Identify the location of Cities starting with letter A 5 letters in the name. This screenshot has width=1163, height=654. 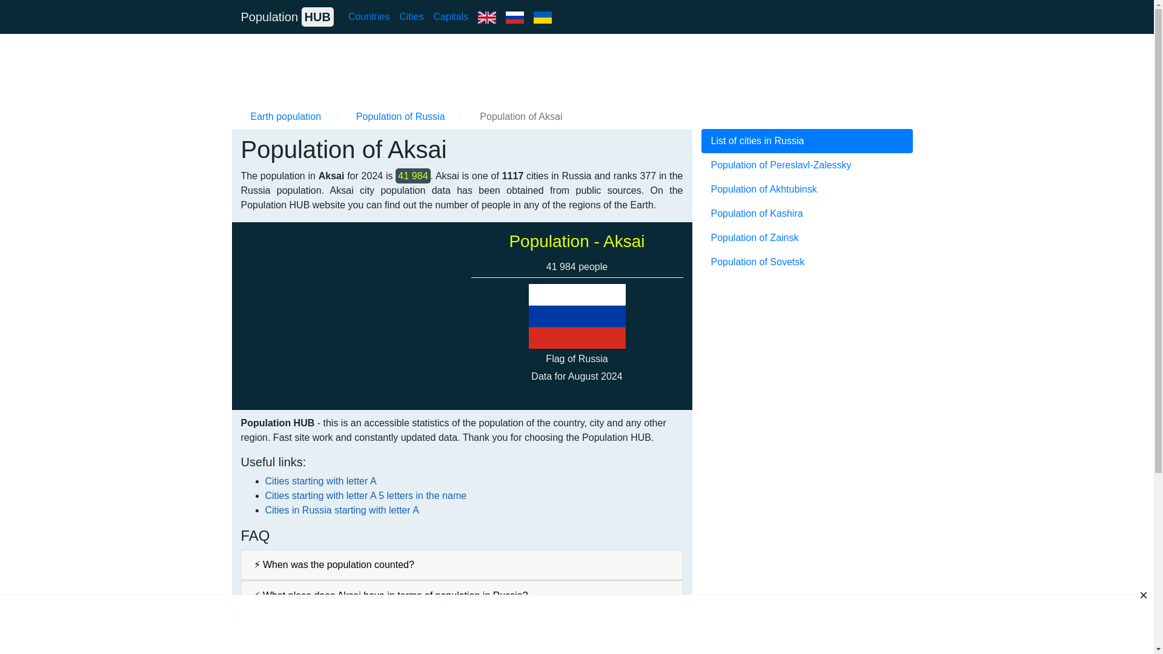
(366, 495).